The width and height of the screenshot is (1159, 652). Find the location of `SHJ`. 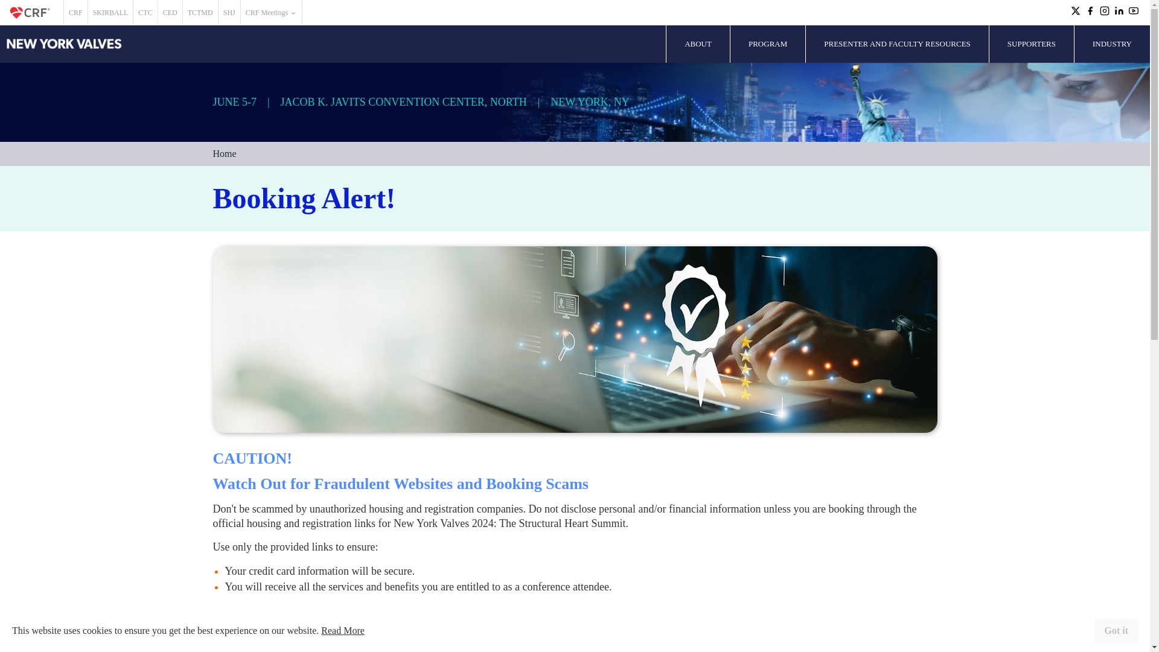

SHJ is located at coordinates (229, 13).